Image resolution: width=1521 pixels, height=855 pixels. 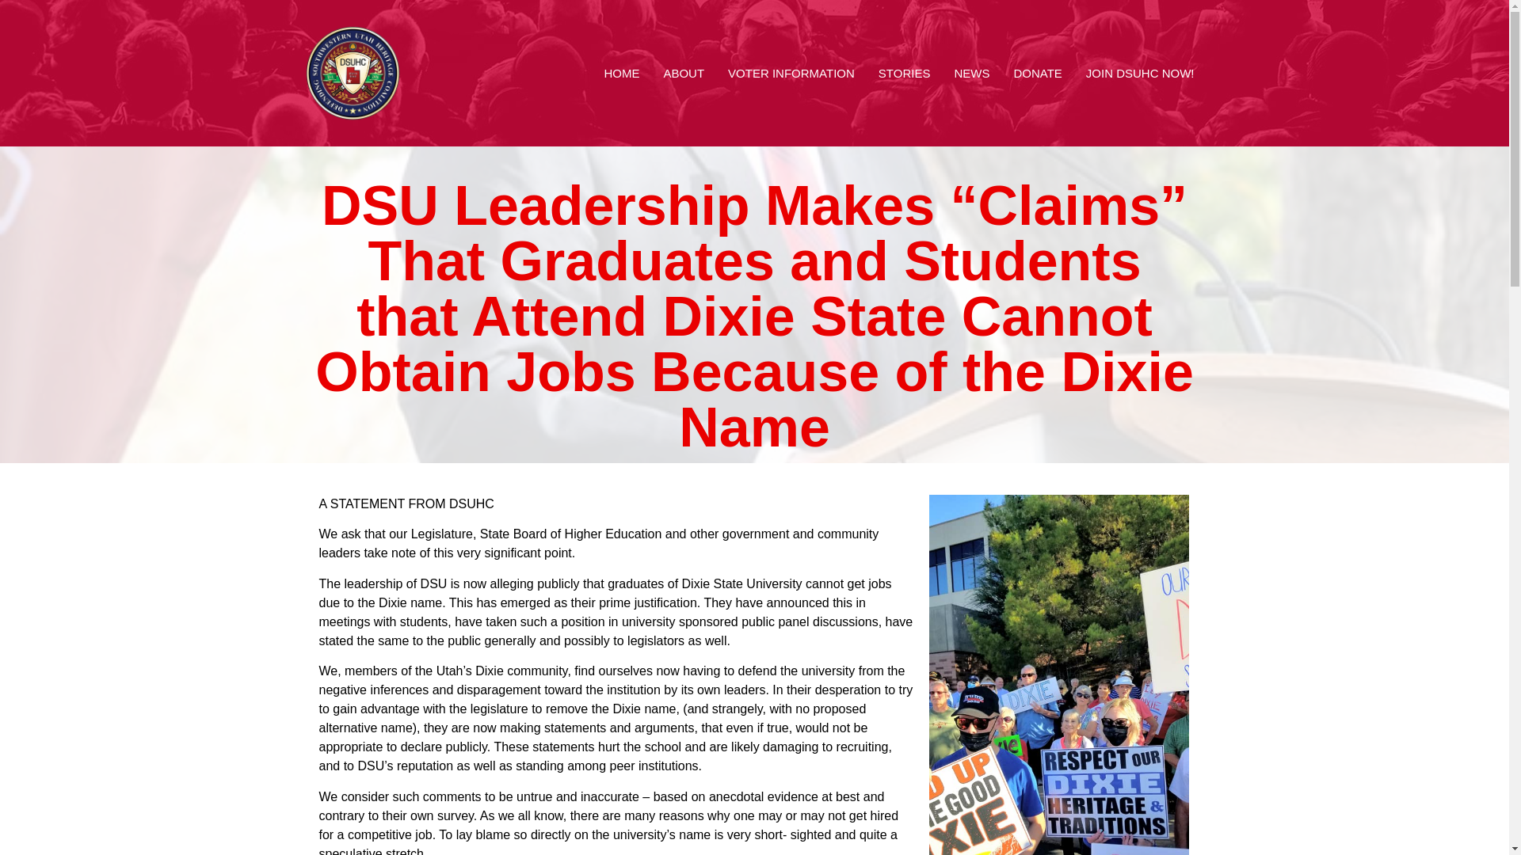 What do you see at coordinates (1037, 73) in the screenshot?
I see `DONATE` at bounding box center [1037, 73].